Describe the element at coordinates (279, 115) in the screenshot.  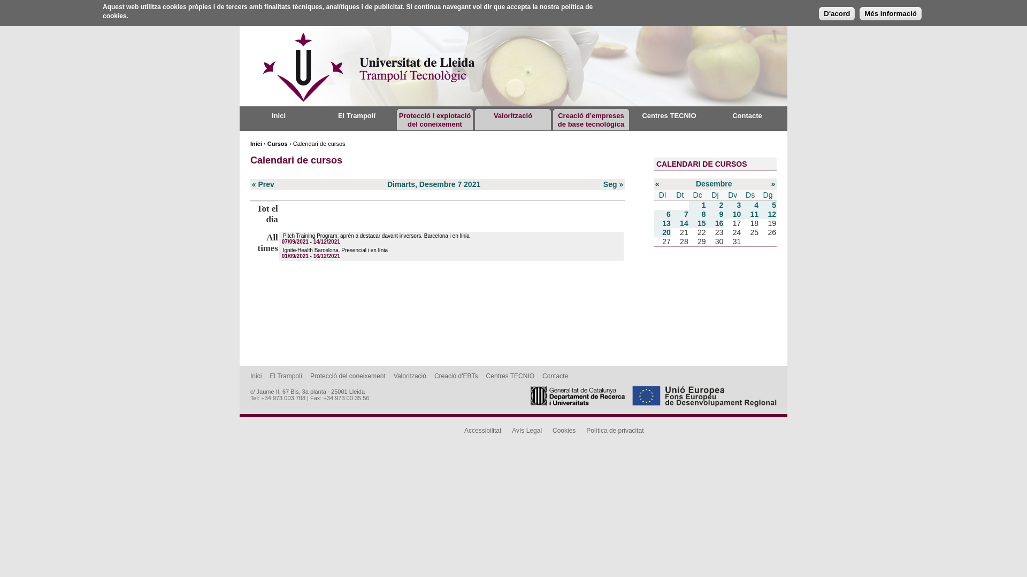
I see `Inici` at that location.